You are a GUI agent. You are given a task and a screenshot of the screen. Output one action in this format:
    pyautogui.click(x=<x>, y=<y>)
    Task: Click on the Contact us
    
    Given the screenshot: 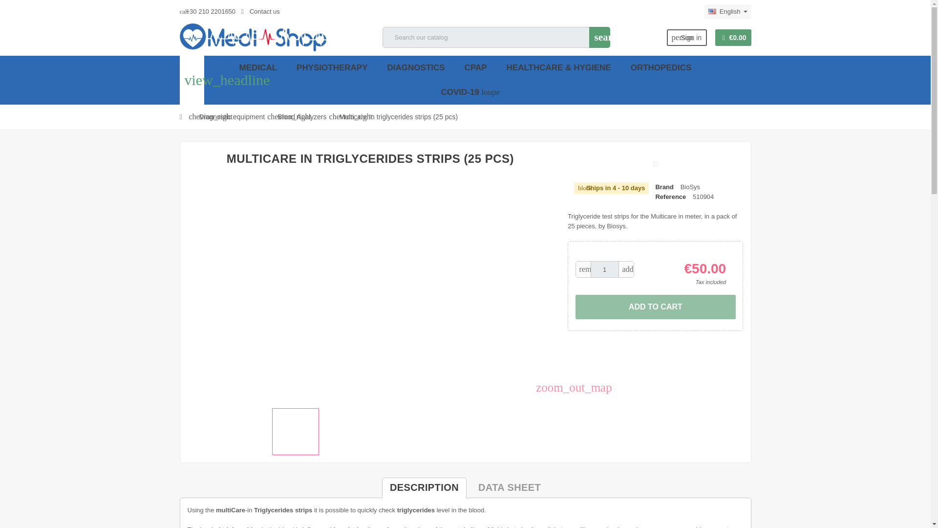 What is the action you would take?
    pyautogui.click(x=260, y=12)
    